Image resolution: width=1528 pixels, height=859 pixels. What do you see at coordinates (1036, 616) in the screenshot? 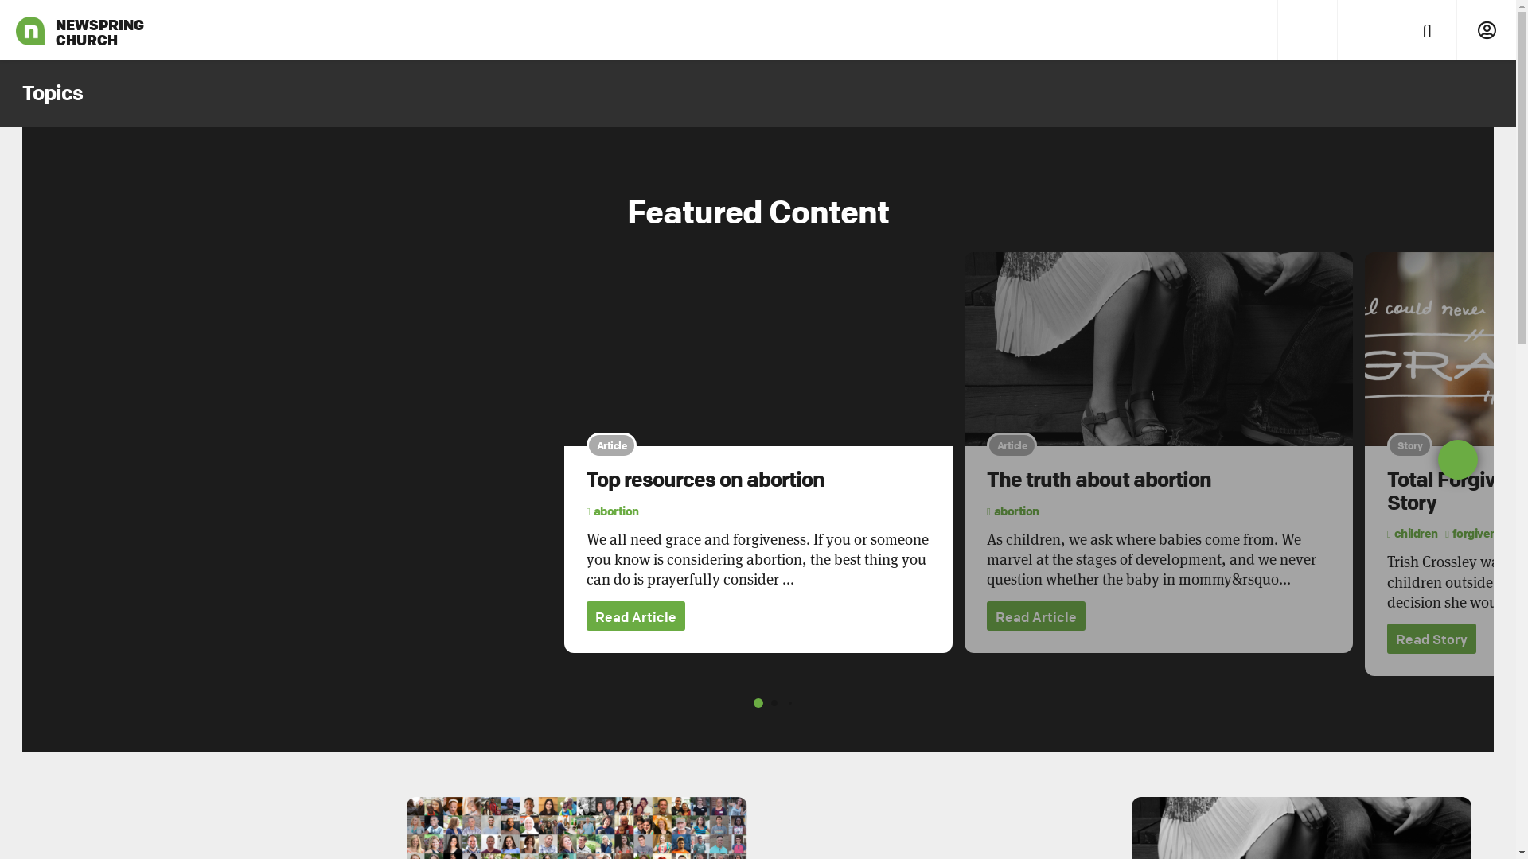
I see `Read Article` at bounding box center [1036, 616].